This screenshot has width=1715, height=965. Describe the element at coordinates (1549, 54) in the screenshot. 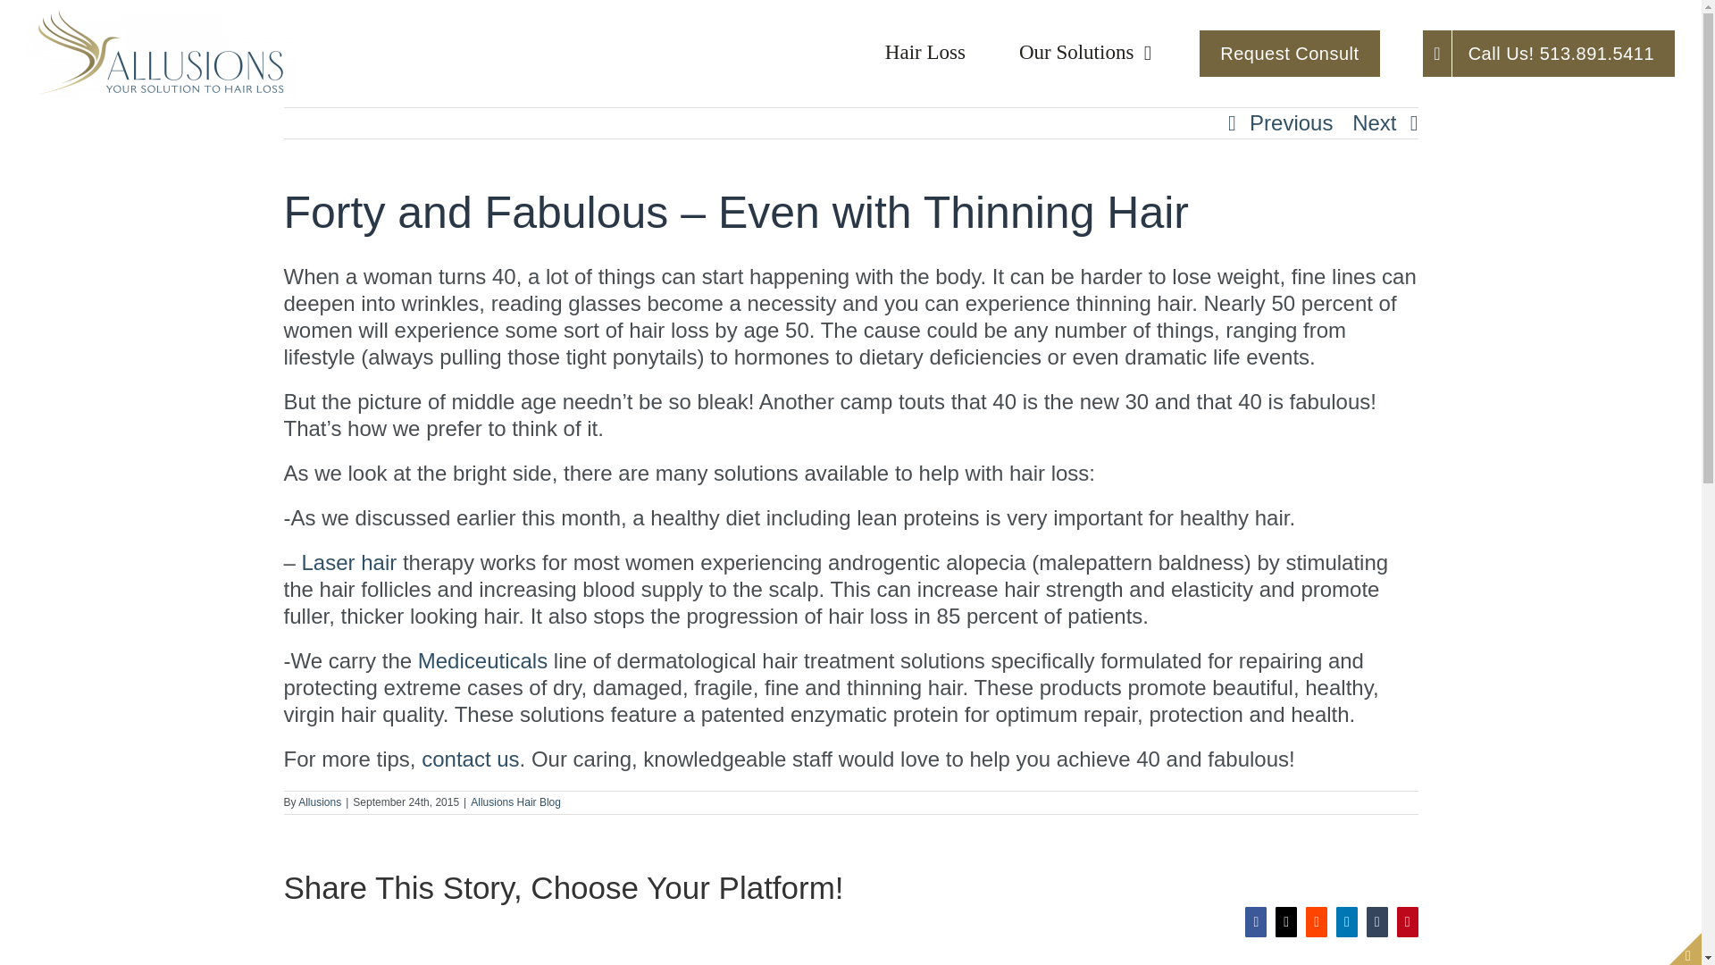

I see `Call Us! 513.891.5411` at that location.